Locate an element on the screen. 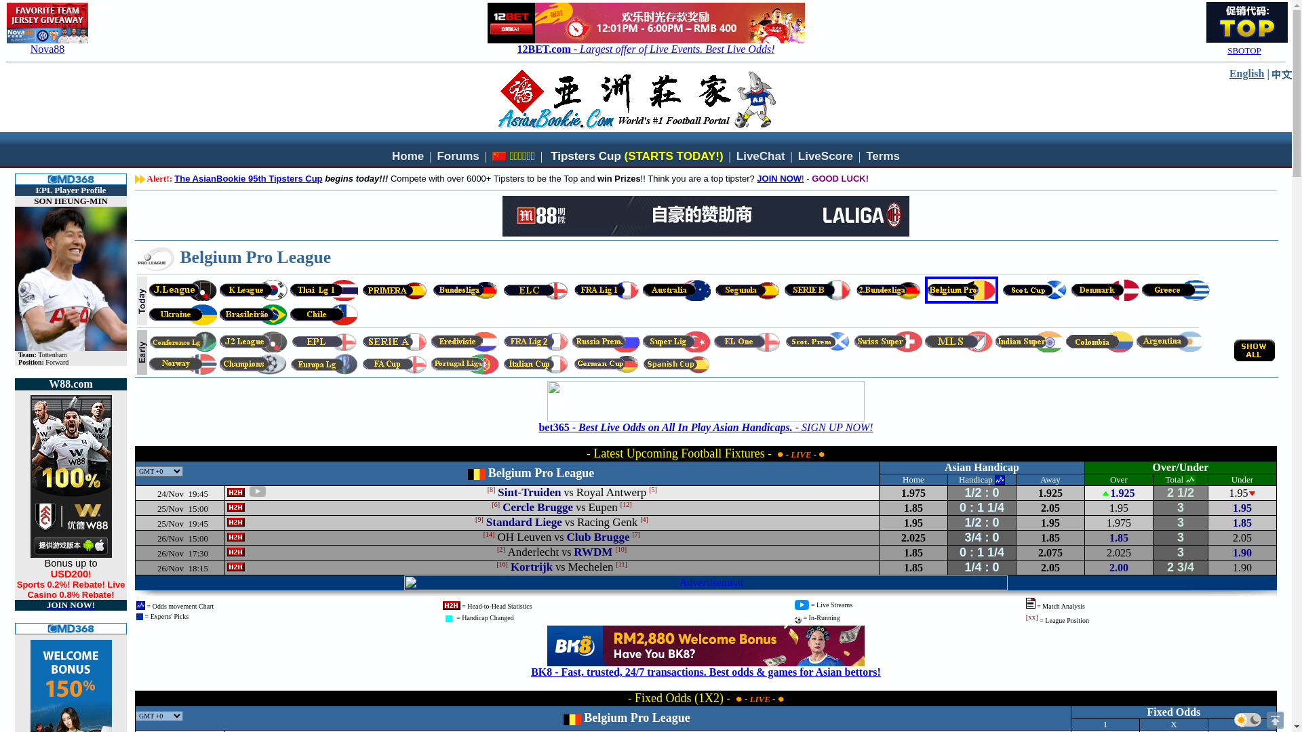 This screenshot has height=732, width=1302. The AsianBookie 95th Tipsters Cup is located at coordinates (248, 179).